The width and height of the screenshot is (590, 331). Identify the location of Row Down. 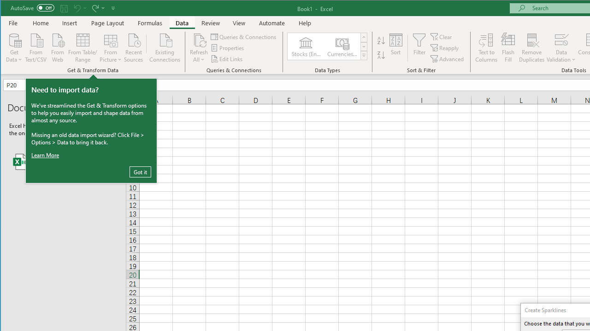
(364, 46).